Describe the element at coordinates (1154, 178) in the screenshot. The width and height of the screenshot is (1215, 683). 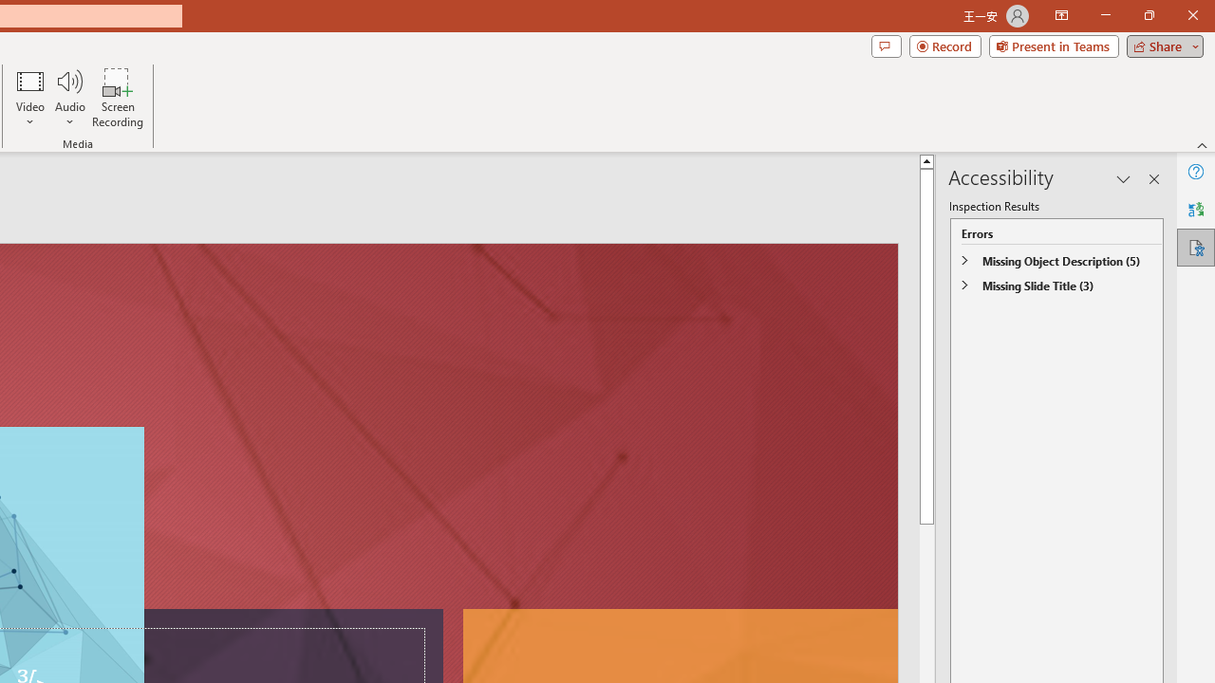
I see `Close pane` at that location.